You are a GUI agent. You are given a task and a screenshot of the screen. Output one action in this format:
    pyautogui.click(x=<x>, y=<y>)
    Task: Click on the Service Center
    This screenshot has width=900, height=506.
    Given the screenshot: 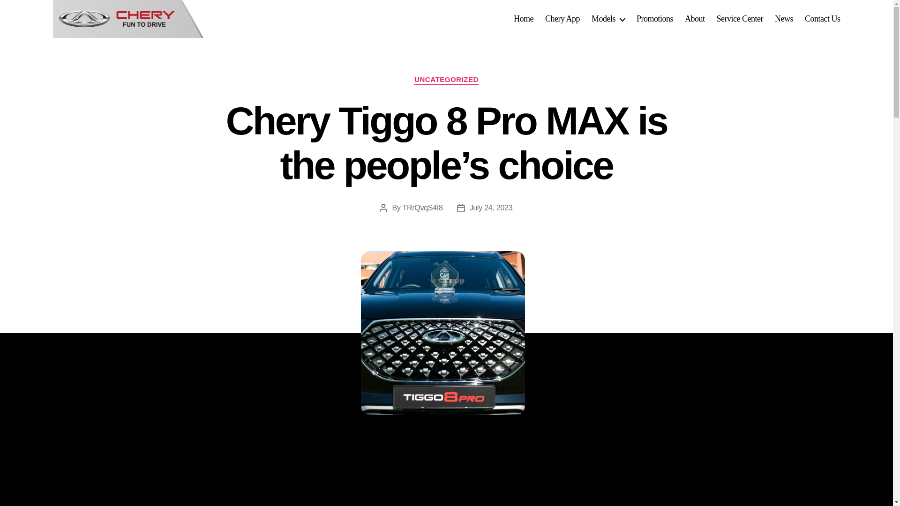 What is the action you would take?
    pyautogui.click(x=739, y=19)
    